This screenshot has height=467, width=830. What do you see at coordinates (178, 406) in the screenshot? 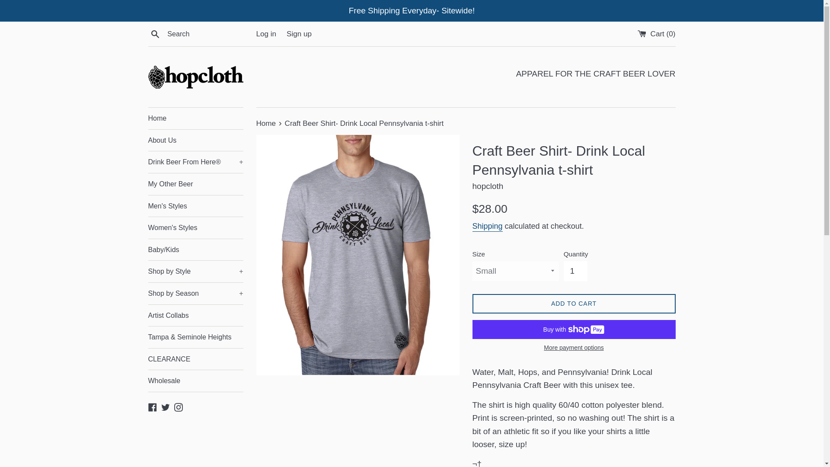
I see `hopcloth on Instagram` at bounding box center [178, 406].